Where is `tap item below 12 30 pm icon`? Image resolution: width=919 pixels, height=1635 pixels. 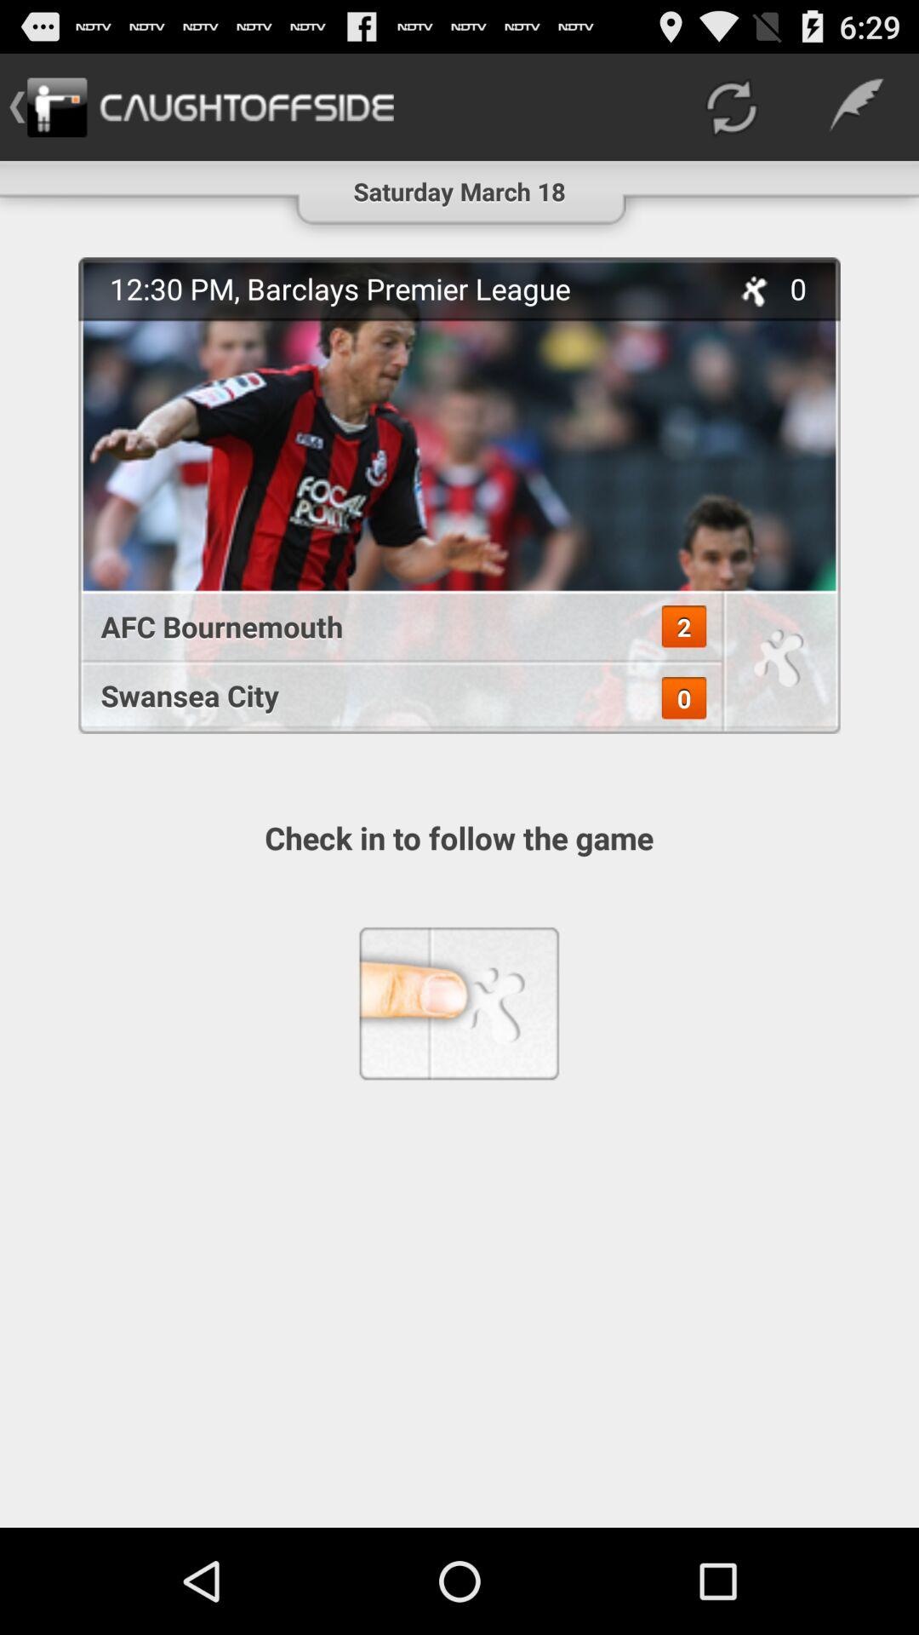
tap item below 12 30 pm icon is located at coordinates (391, 627).